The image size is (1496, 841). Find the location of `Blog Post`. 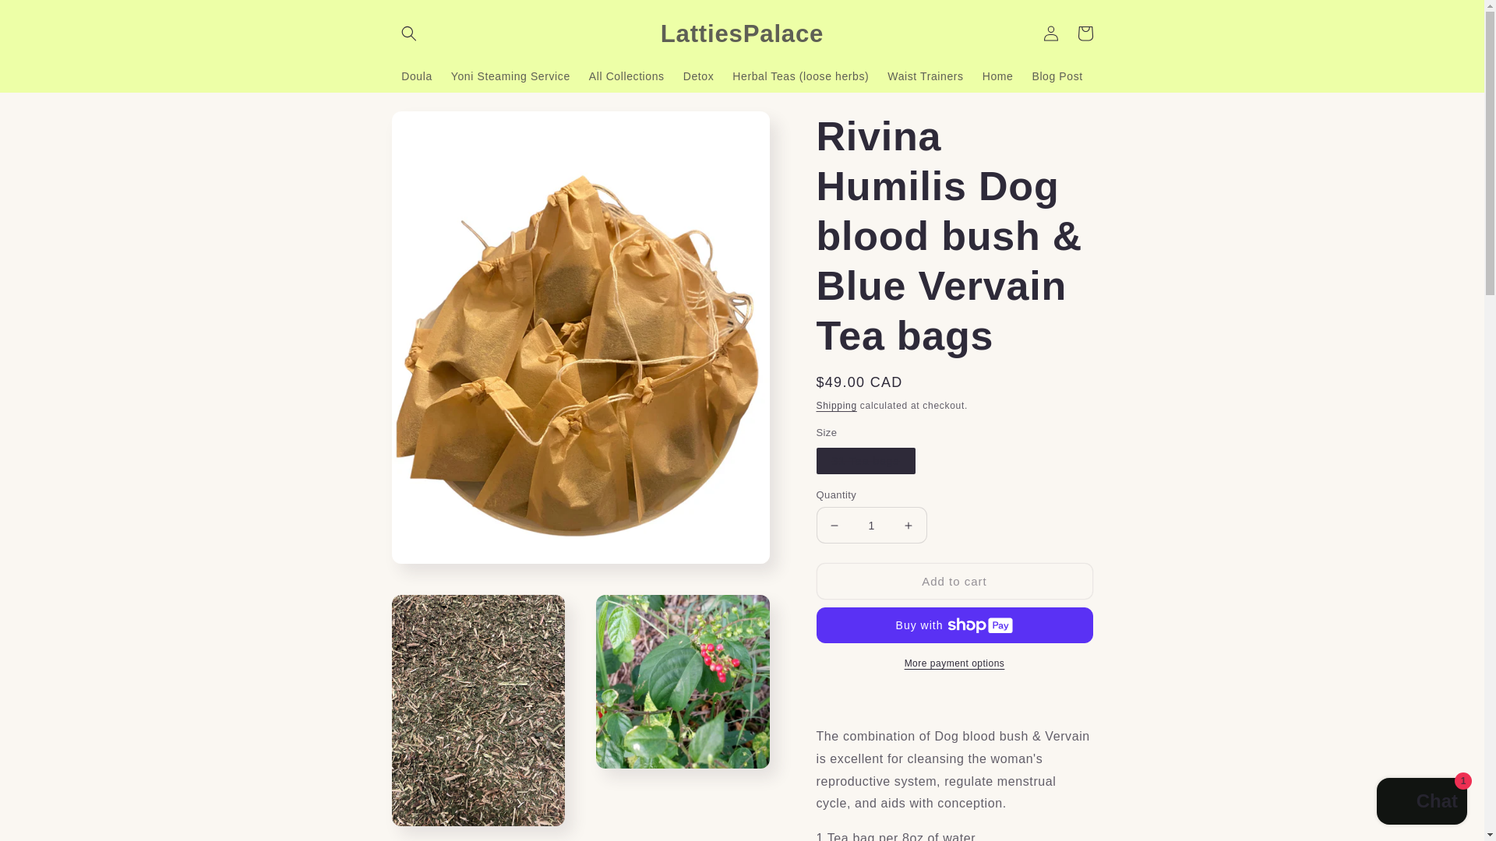

Blog Post is located at coordinates (1057, 76).